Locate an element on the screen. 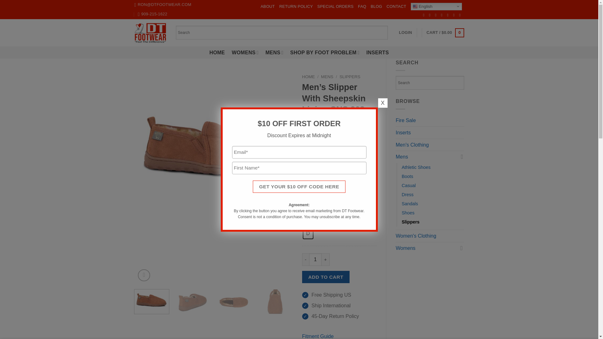 The image size is (603, 339). DT Footwear - Feel The Difference is located at coordinates (150, 33).